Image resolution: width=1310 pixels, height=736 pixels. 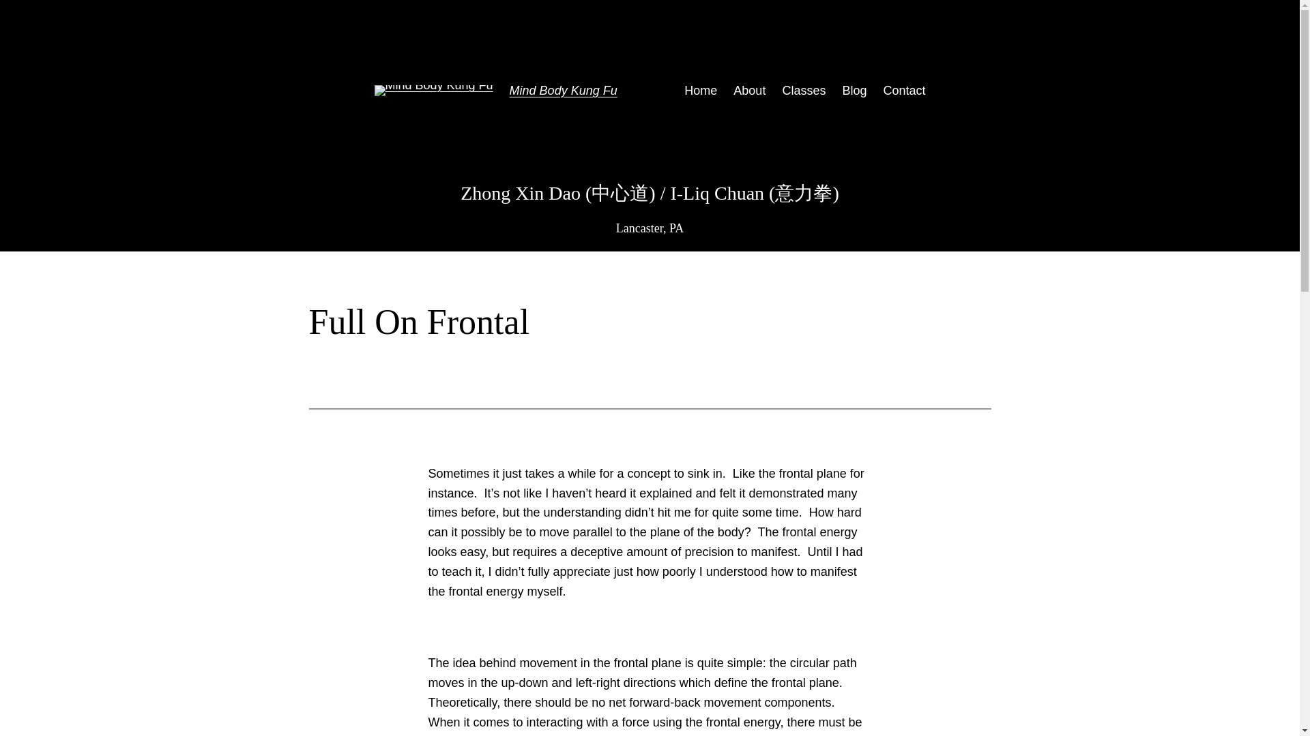 I want to click on Mind Body Kung Fu, so click(x=563, y=90).